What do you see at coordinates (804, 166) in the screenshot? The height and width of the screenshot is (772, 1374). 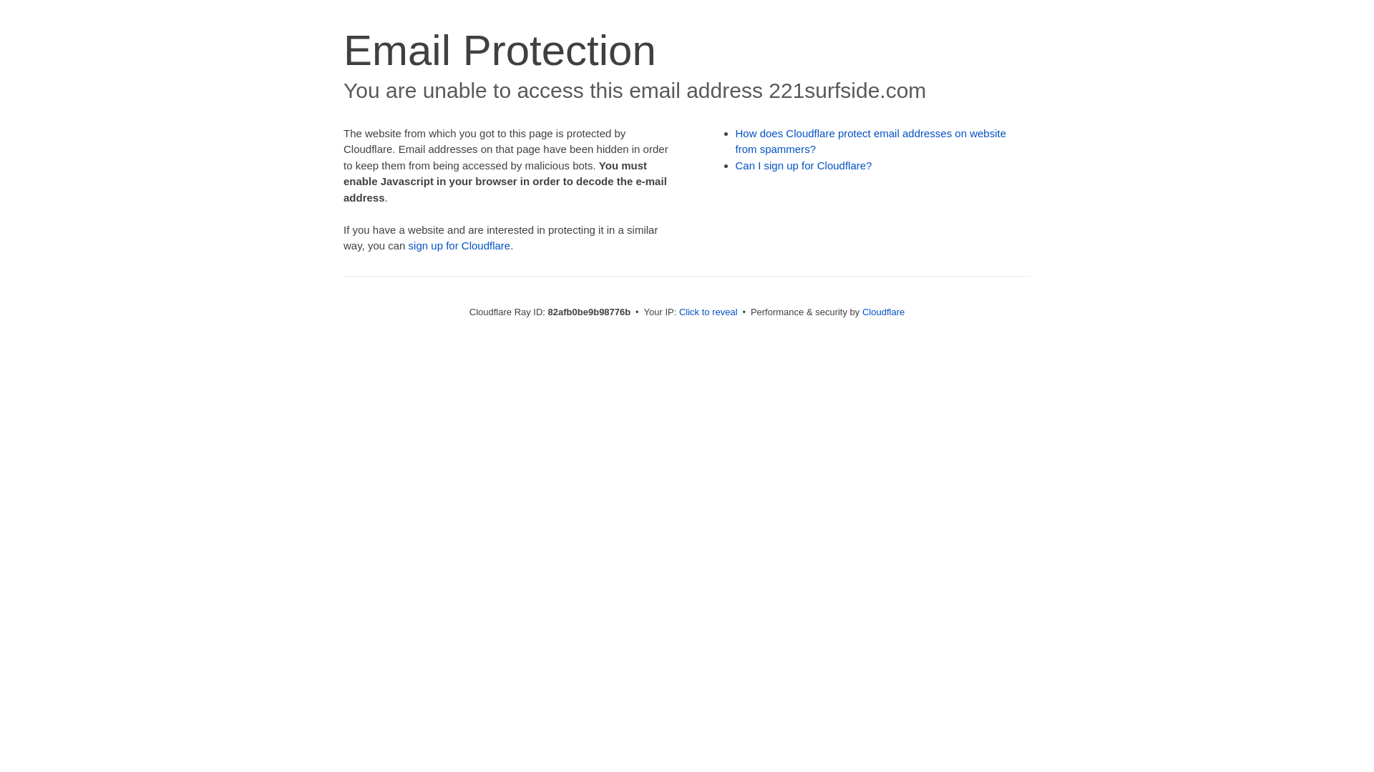 I see `Can I sign up for Cloudflare?` at bounding box center [804, 166].